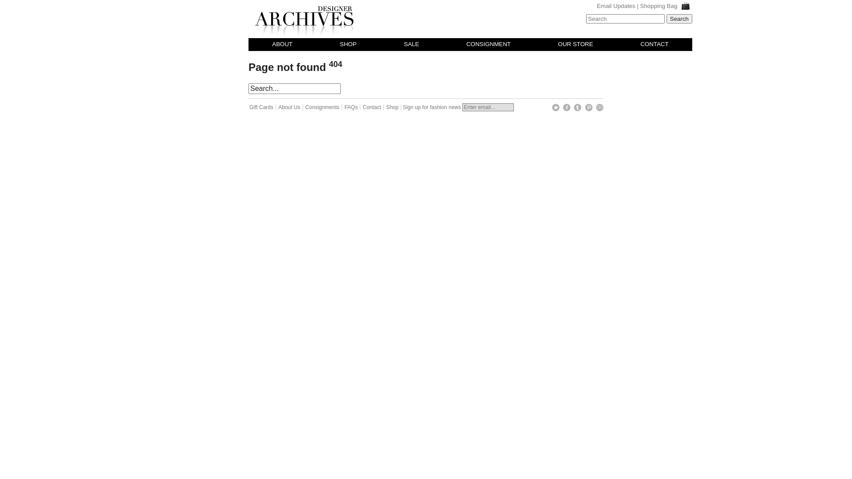  I want to click on Consignments, so click(323, 107).